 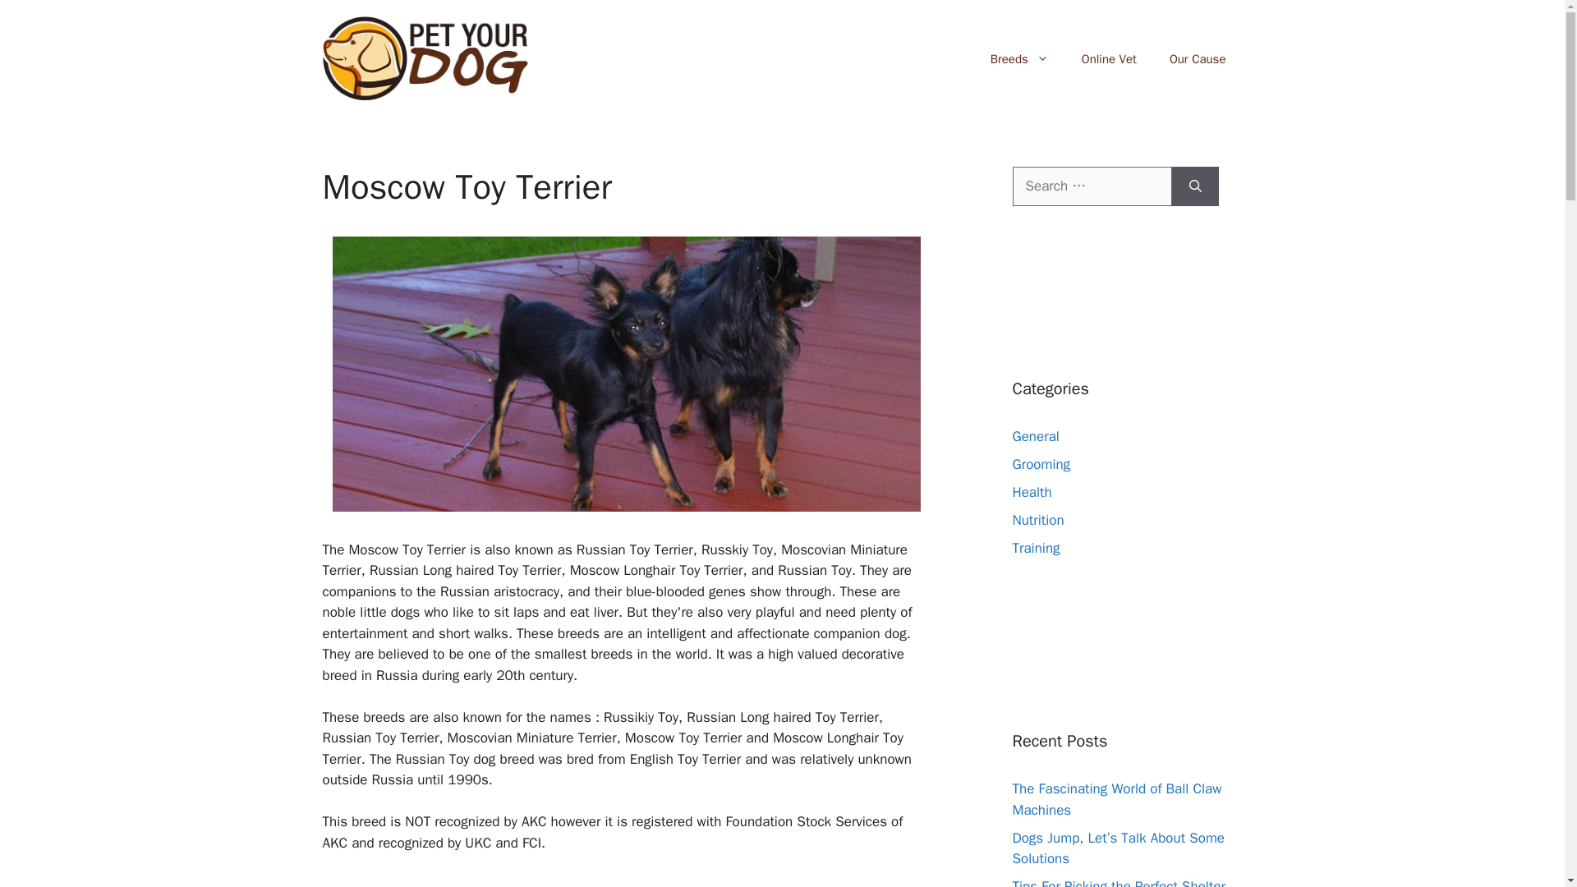 What do you see at coordinates (1109, 59) in the screenshot?
I see `Online Vet` at bounding box center [1109, 59].